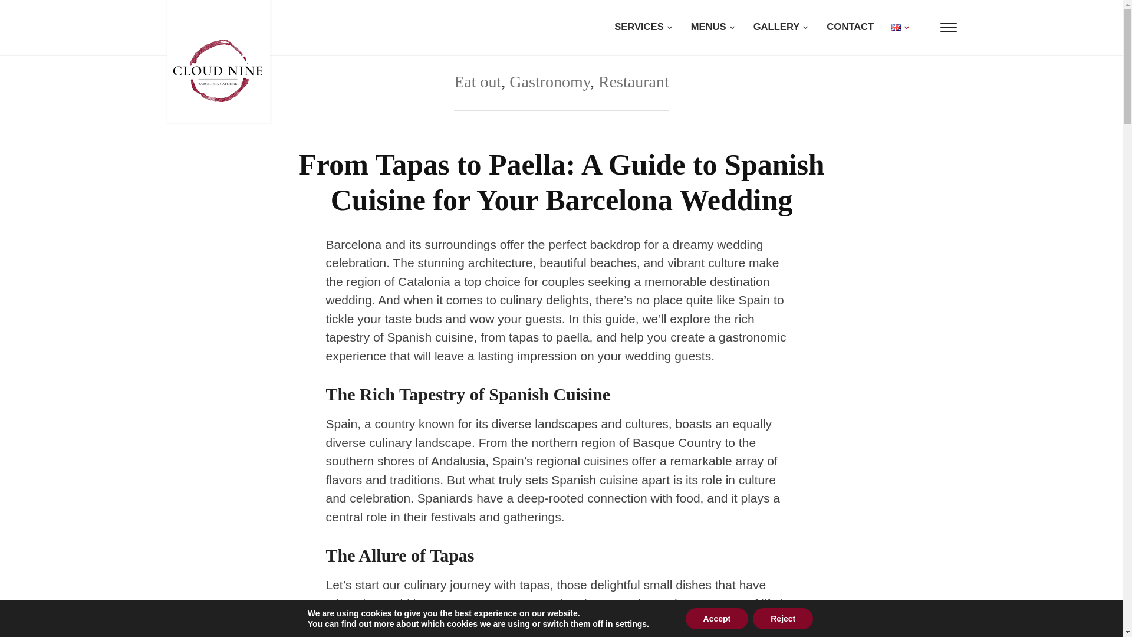  I want to click on English, so click(896, 27).